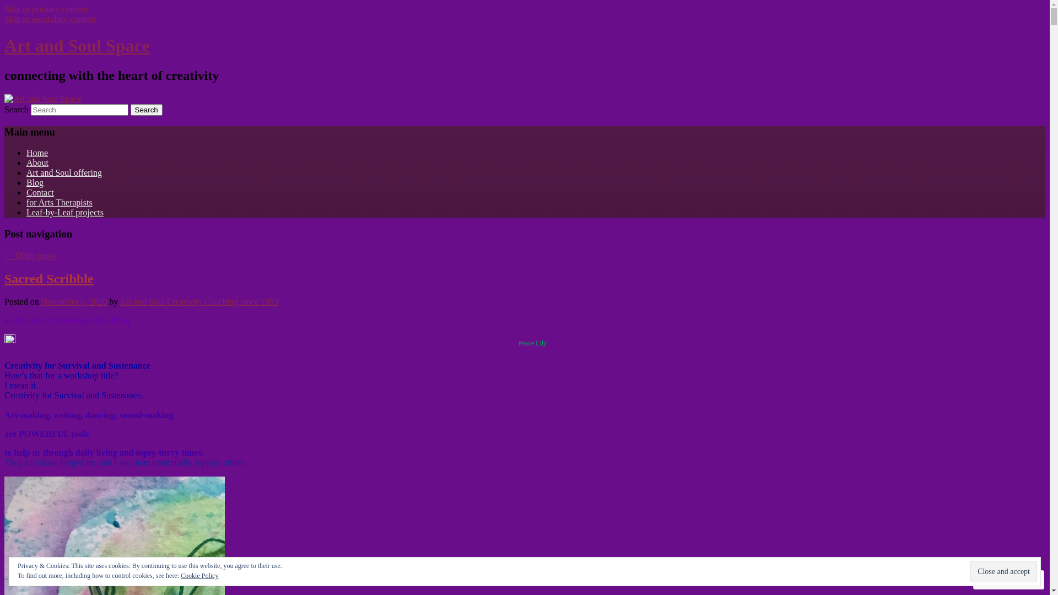  I want to click on Search, so click(147, 110).